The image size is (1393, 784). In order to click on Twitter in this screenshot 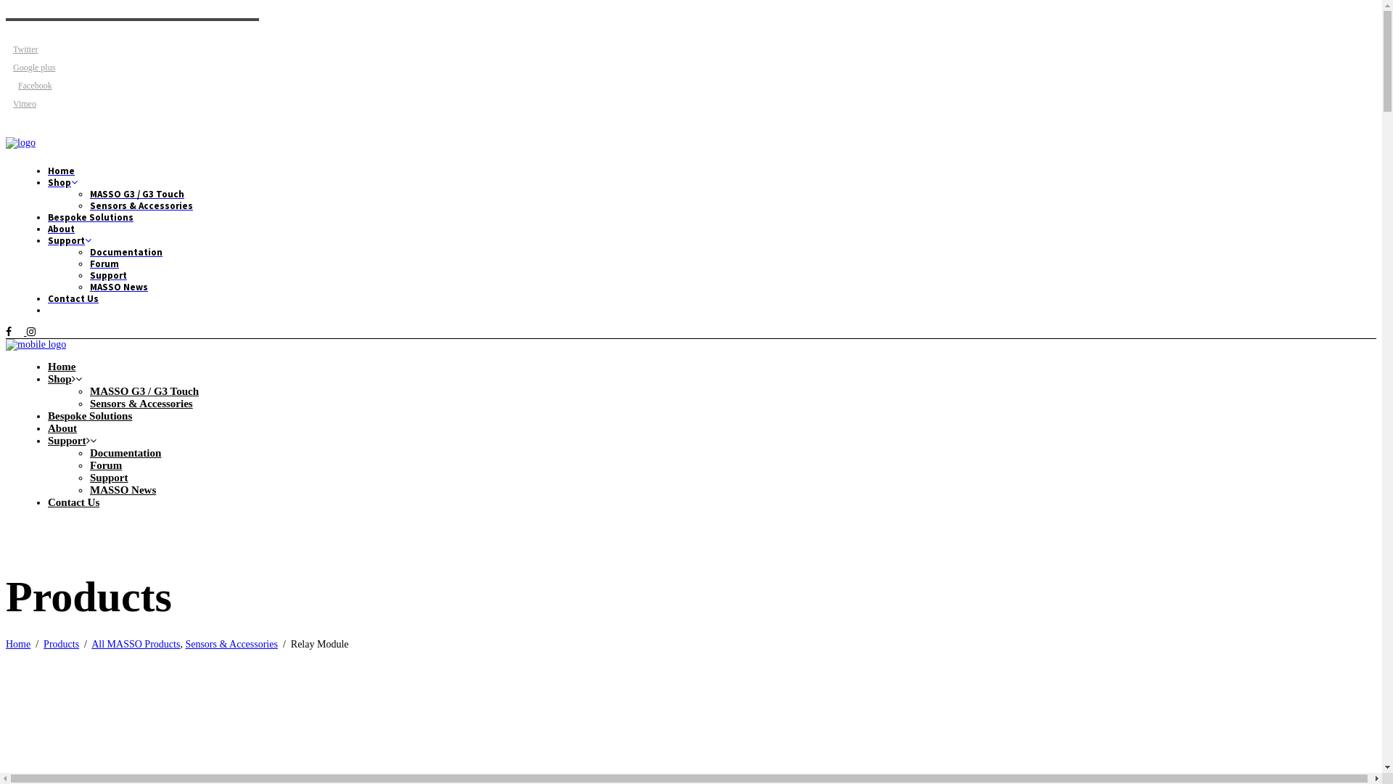, I will do `click(22, 49)`.